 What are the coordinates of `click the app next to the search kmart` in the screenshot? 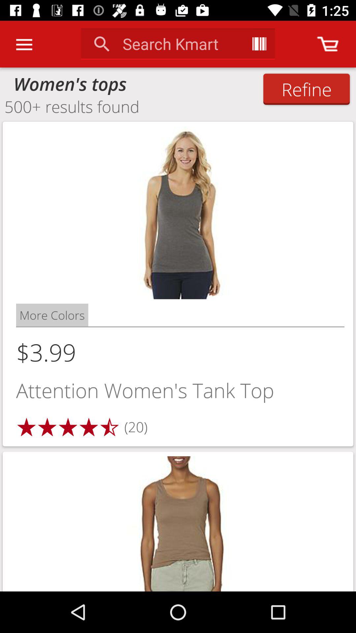 It's located at (259, 44).